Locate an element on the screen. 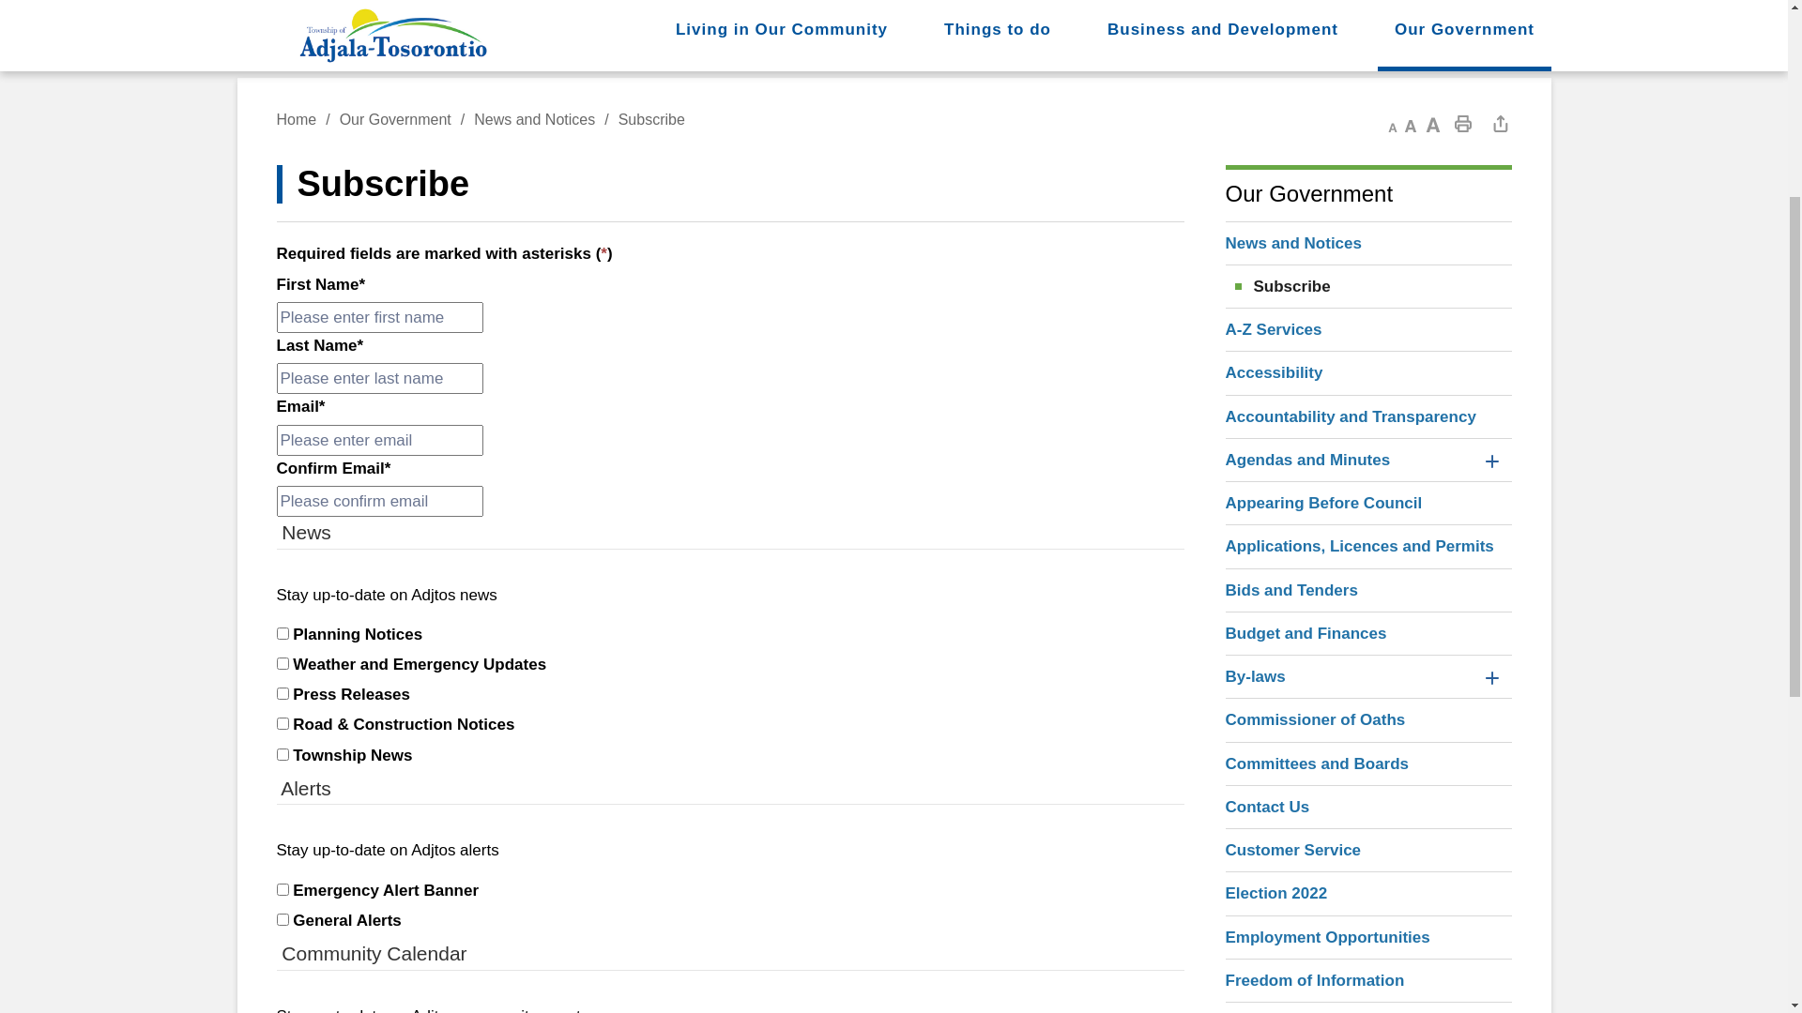 This screenshot has height=1013, width=1802. Accountability and Transparency is located at coordinates (1368, 788).